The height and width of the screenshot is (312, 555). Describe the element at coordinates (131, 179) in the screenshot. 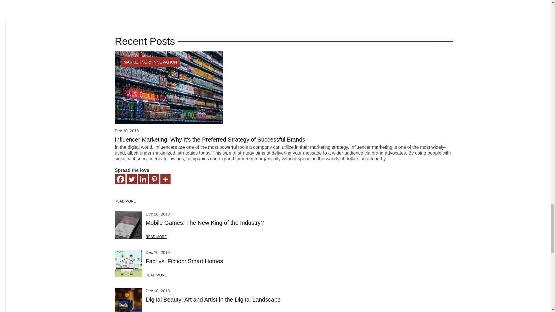

I see `Twitter` at that location.